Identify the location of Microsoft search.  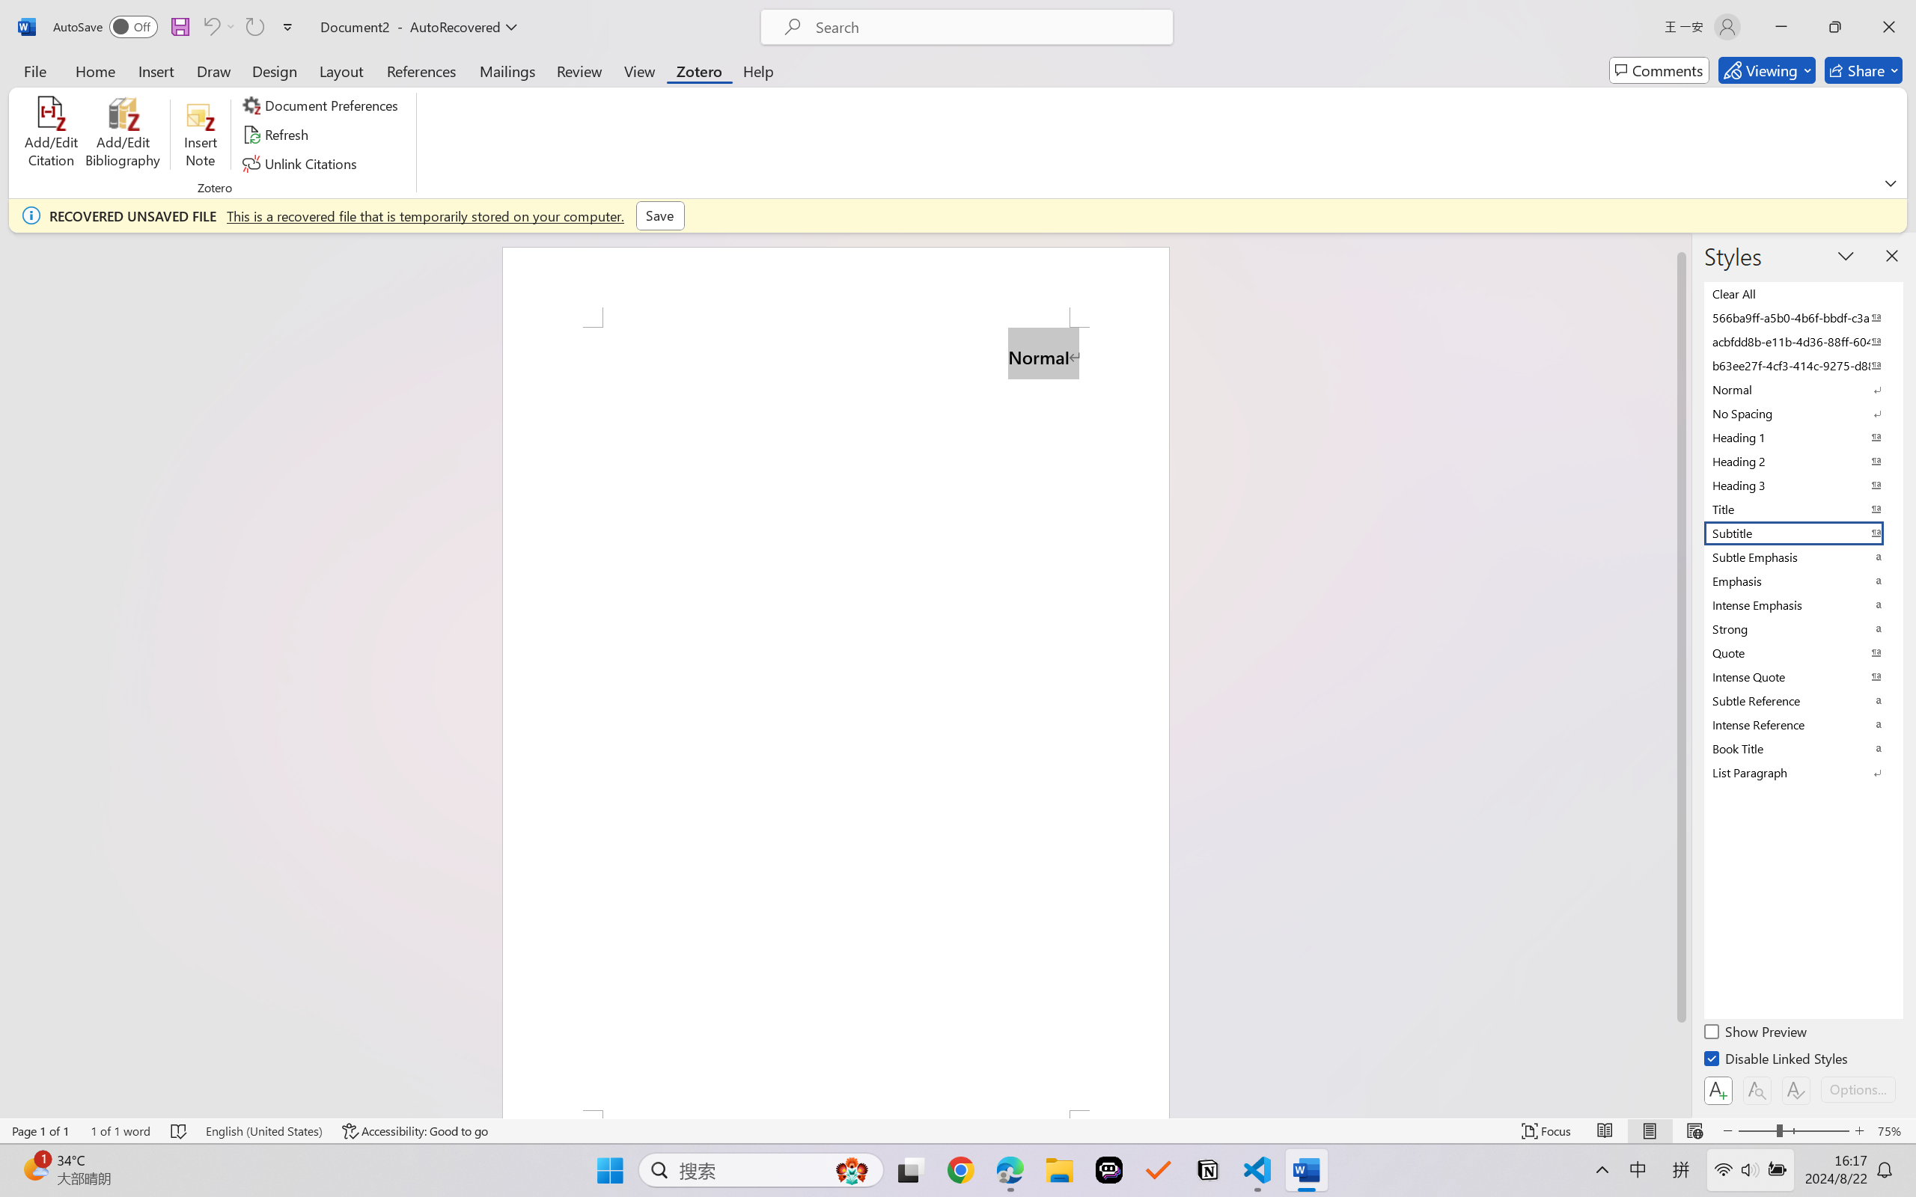
(986, 27).